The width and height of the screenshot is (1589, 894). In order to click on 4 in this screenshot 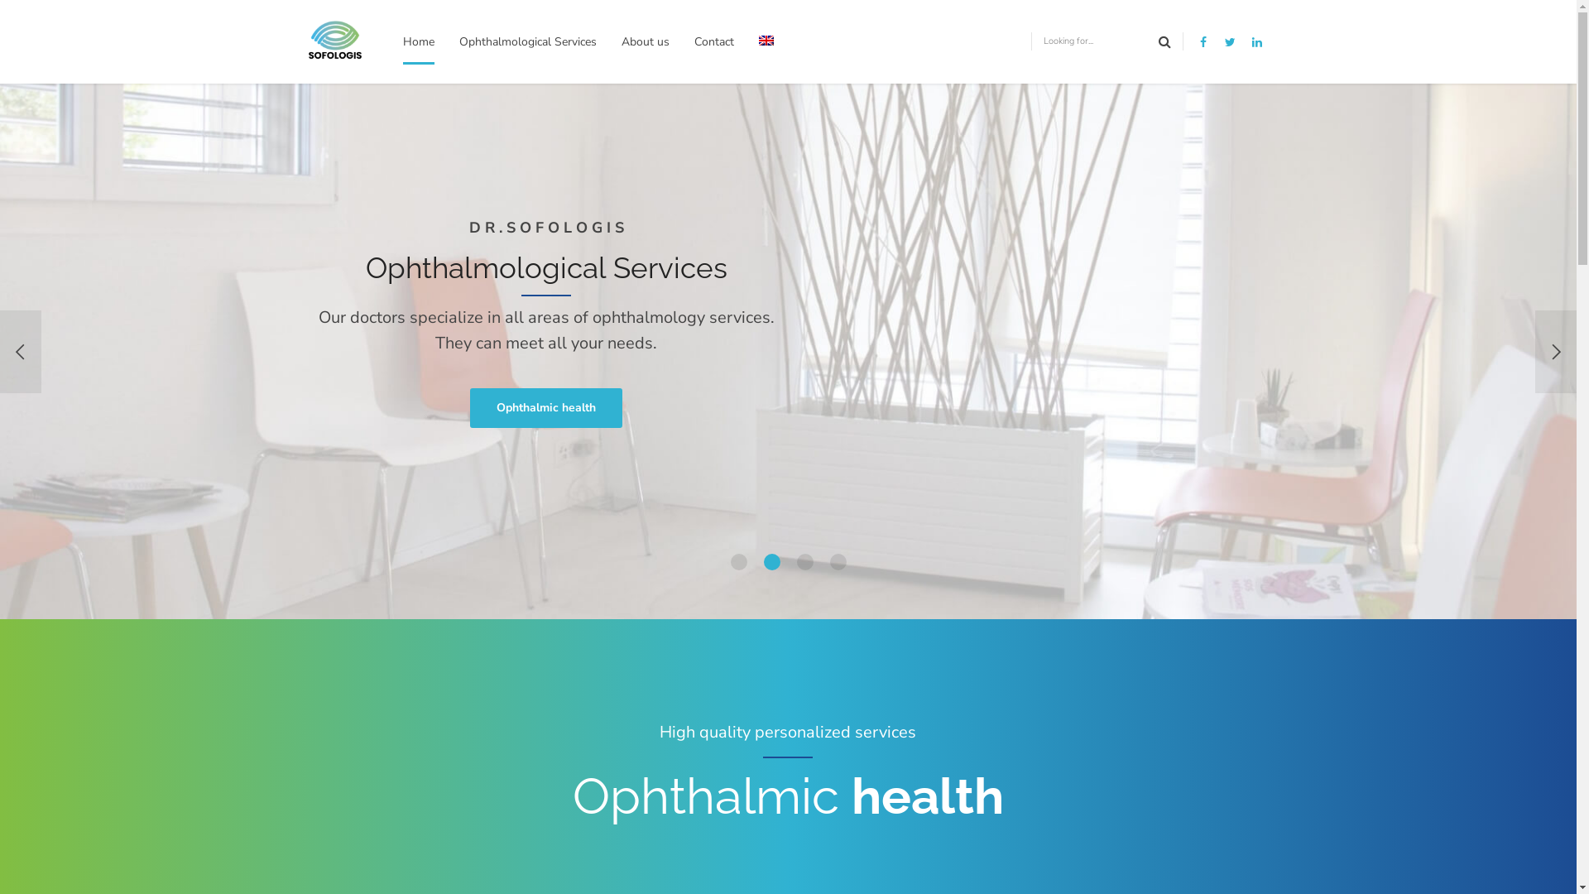, I will do `click(838, 562)`.